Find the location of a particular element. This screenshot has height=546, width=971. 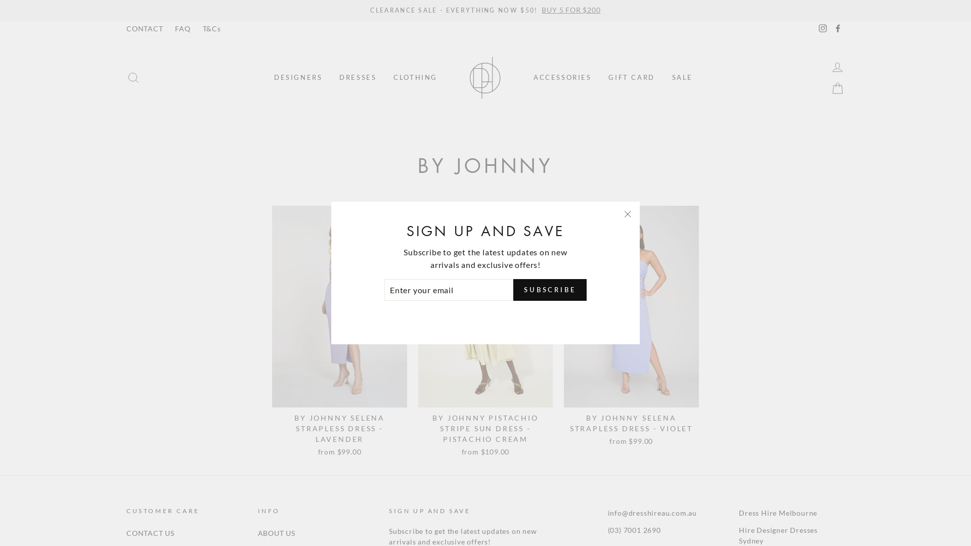

Skip to content is located at coordinates (0, 0).